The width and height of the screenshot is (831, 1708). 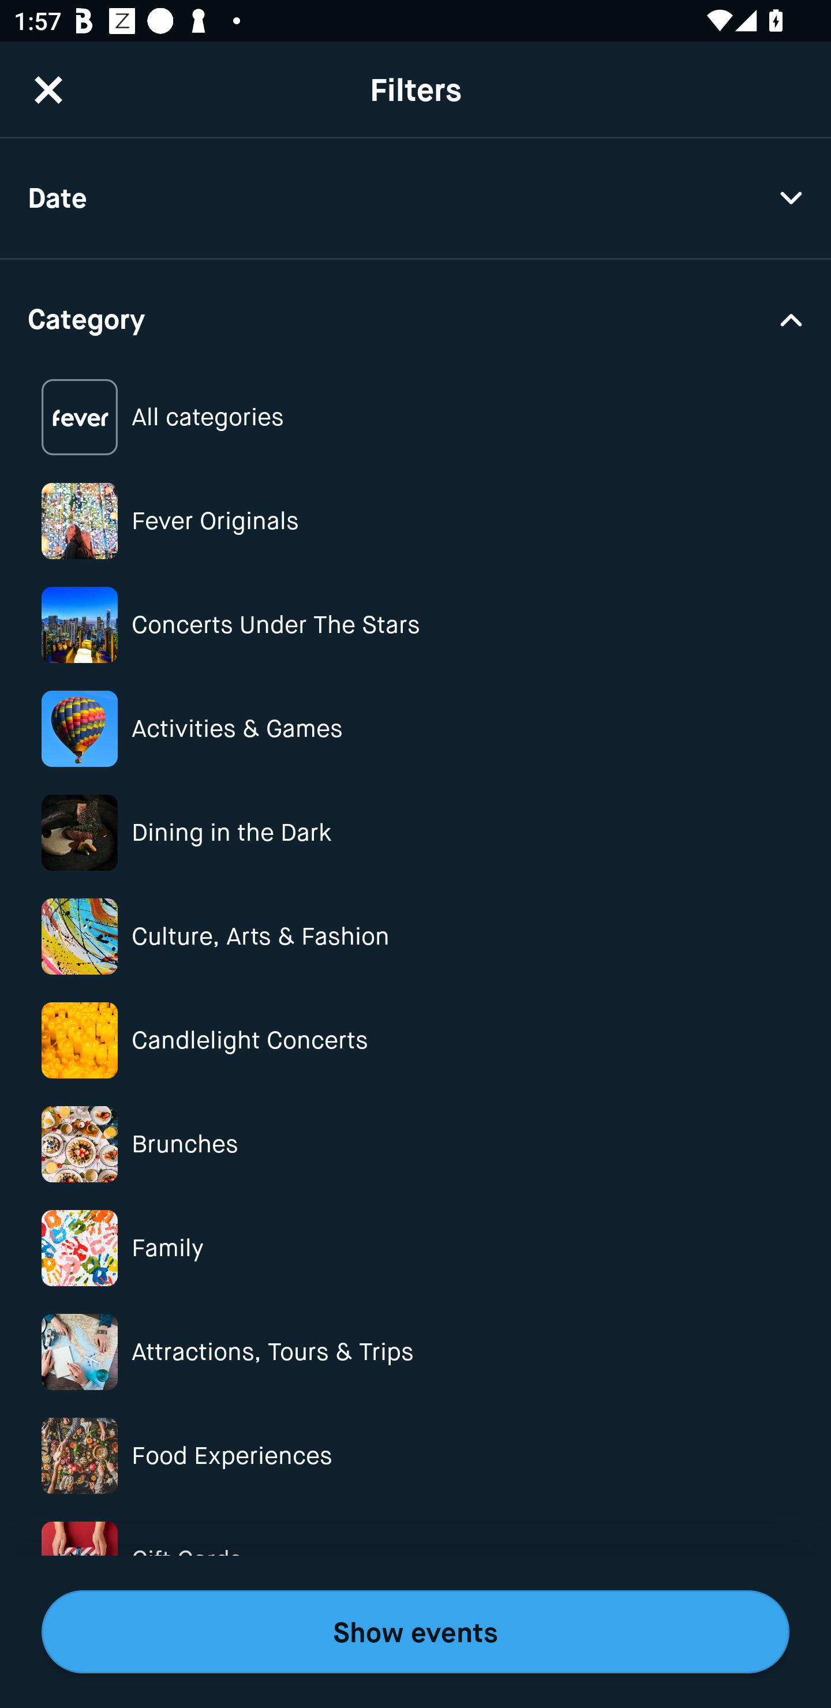 What do you see at coordinates (415, 625) in the screenshot?
I see `Category Image Concerts Under The Stars` at bounding box center [415, 625].